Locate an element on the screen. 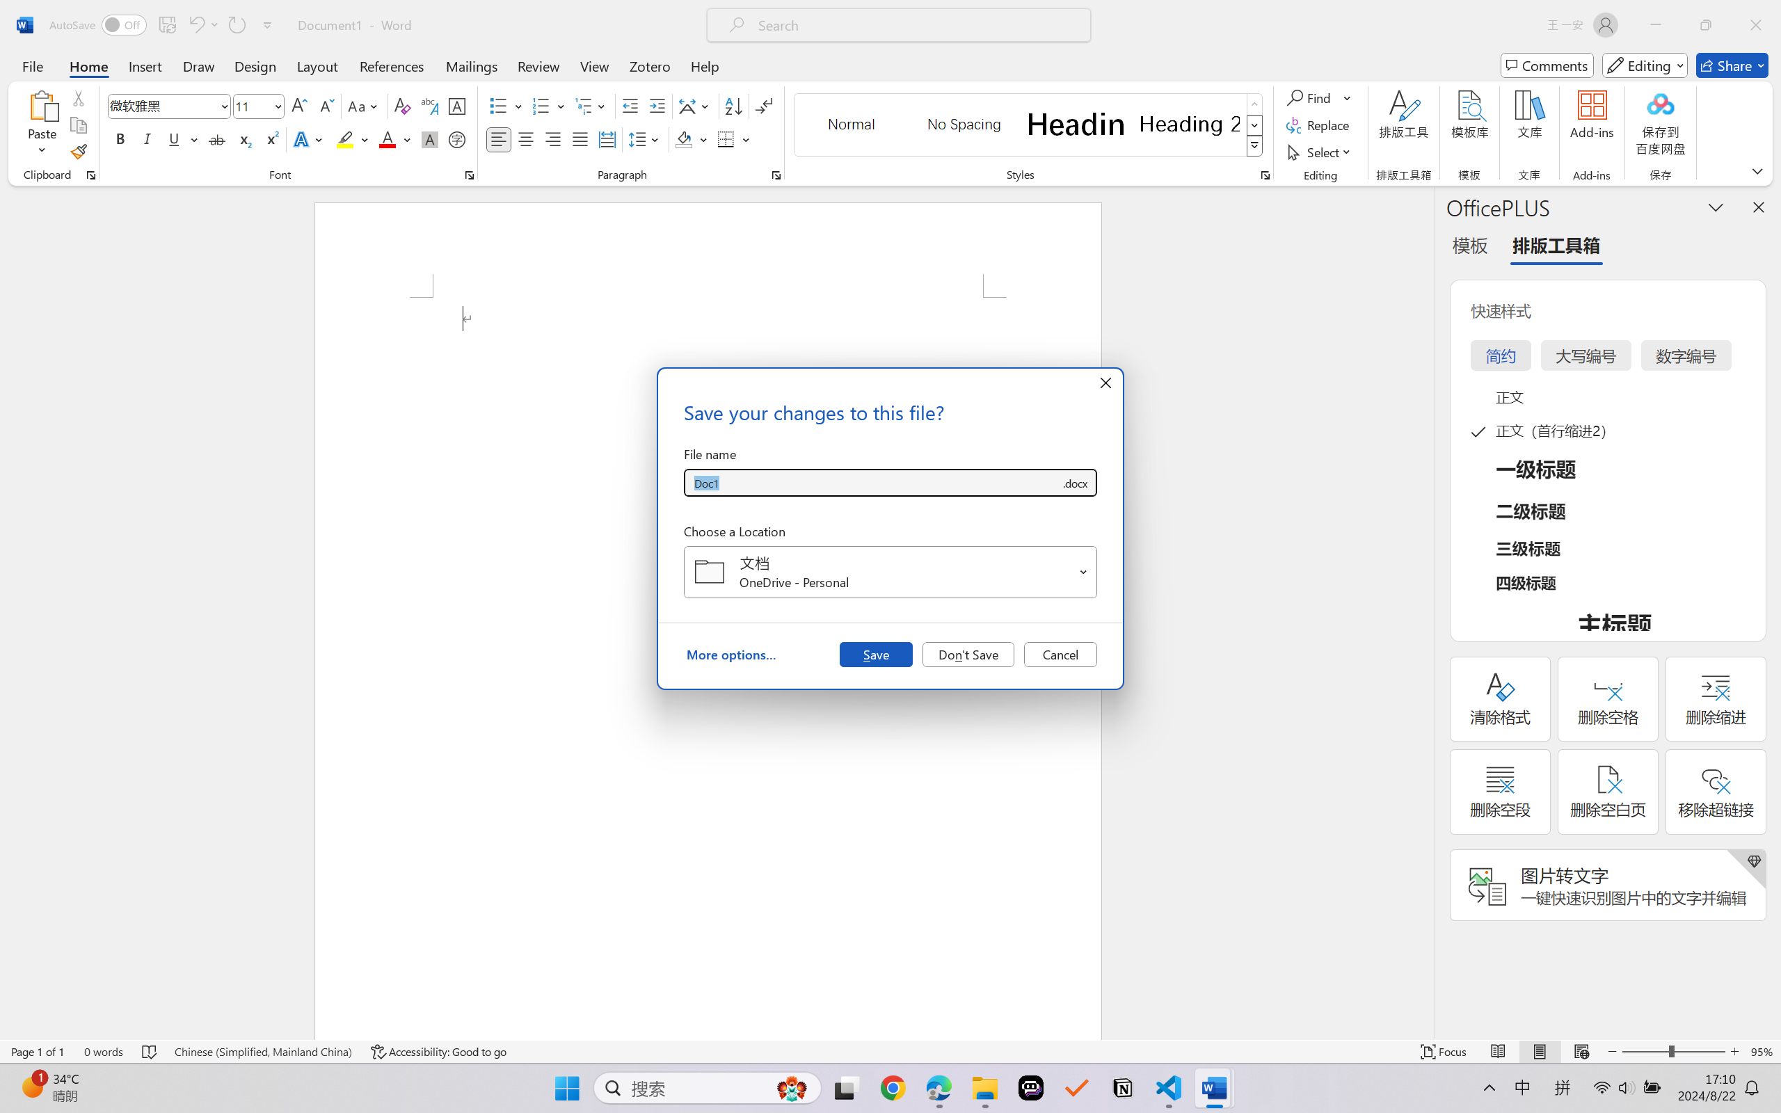 The image size is (1781, 1113). File name is located at coordinates (872, 483).